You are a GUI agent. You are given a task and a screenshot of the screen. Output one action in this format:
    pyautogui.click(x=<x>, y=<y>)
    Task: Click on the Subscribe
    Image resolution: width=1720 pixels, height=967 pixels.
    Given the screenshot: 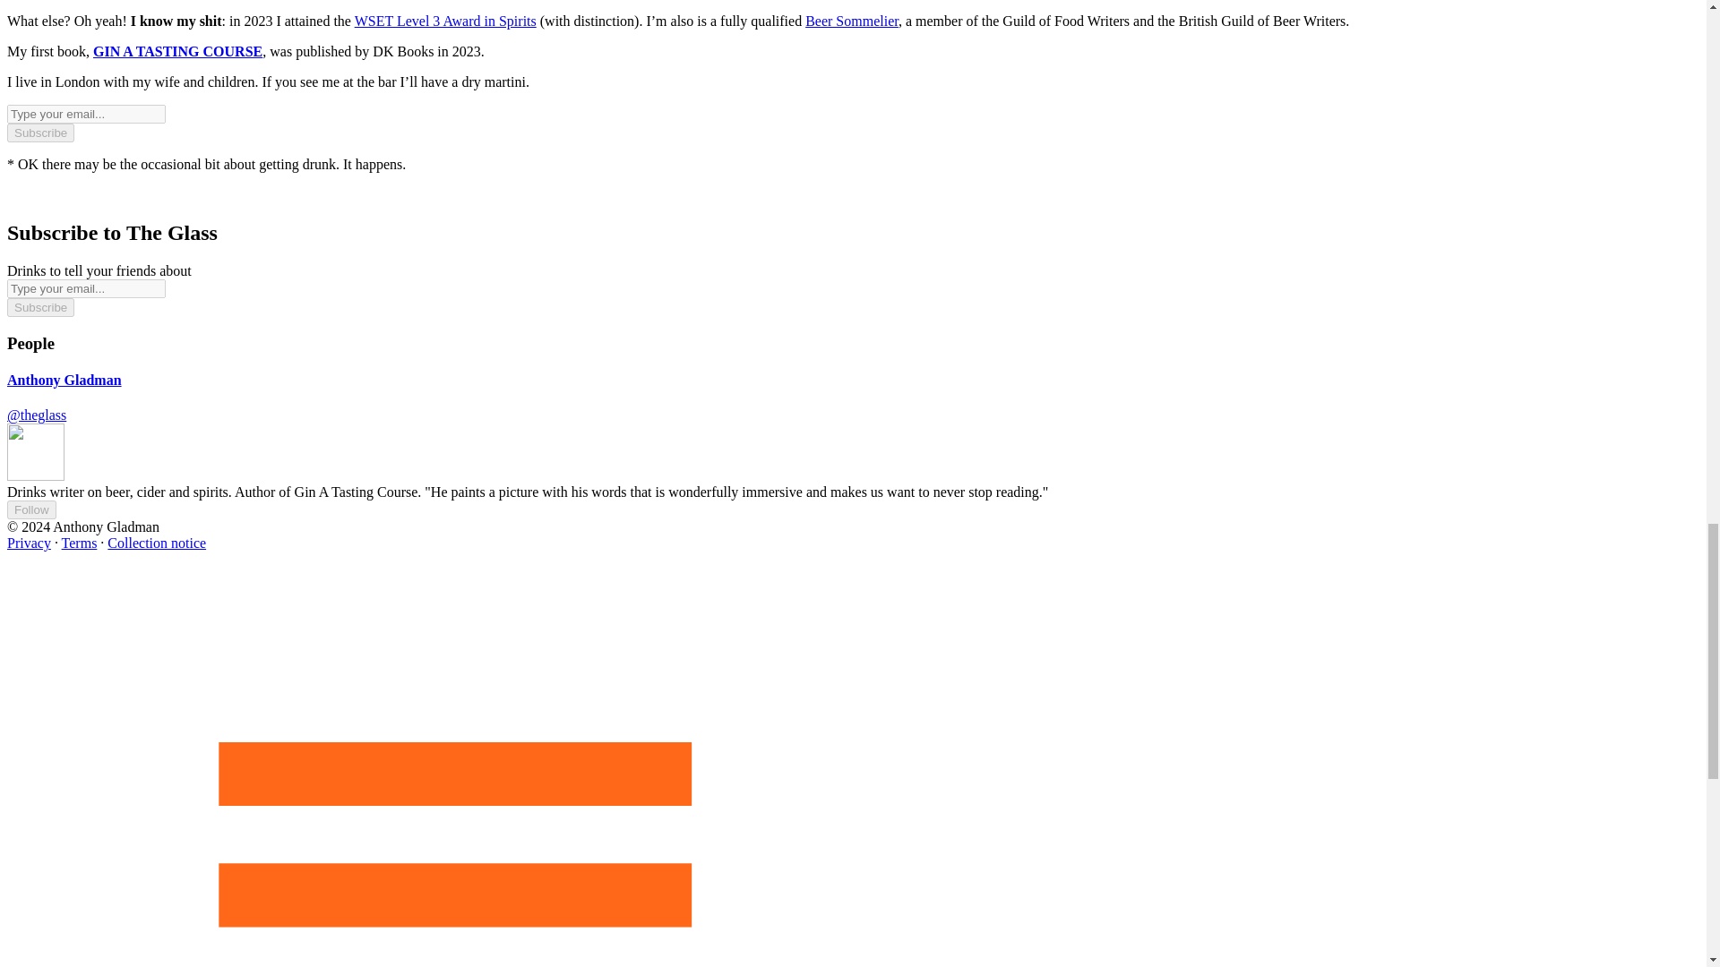 What is the action you would take?
    pyautogui.click(x=39, y=307)
    